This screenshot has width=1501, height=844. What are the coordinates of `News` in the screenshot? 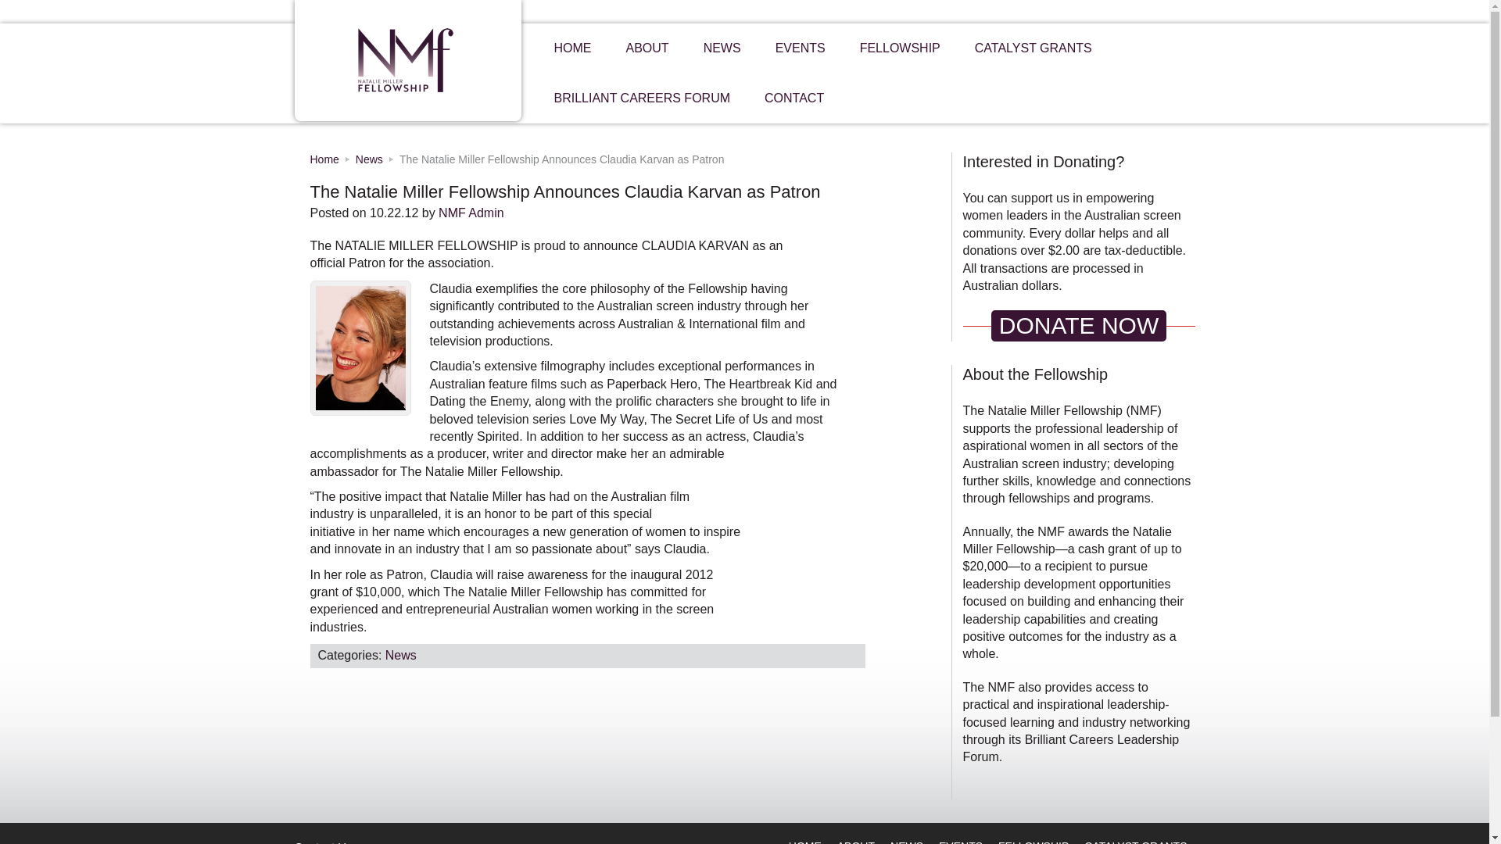 It's located at (369, 159).